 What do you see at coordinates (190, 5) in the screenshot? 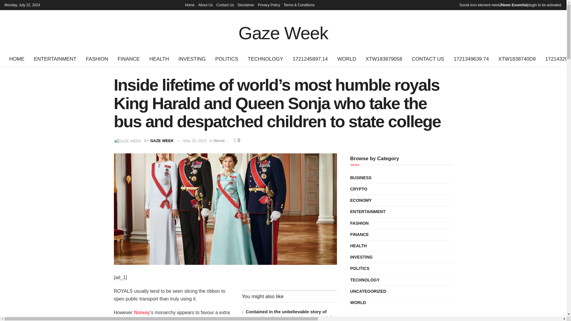
I see `Home` at bounding box center [190, 5].